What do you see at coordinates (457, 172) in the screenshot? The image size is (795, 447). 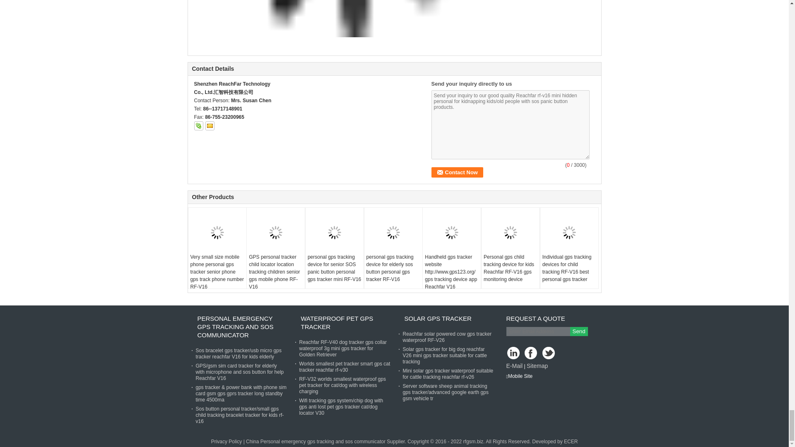 I see `Contact Now` at bounding box center [457, 172].